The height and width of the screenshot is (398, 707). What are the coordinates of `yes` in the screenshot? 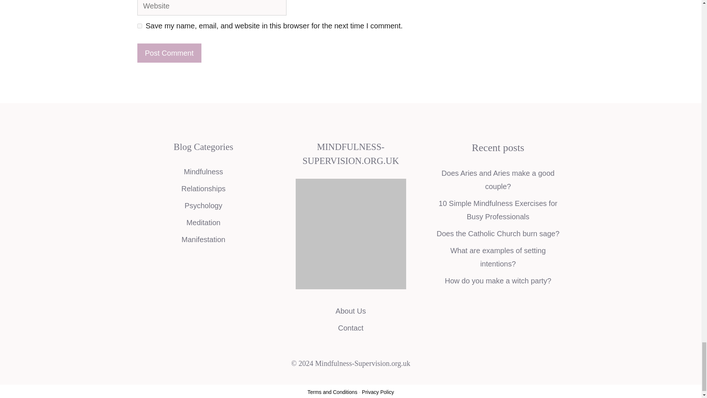 It's located at (139, 26).